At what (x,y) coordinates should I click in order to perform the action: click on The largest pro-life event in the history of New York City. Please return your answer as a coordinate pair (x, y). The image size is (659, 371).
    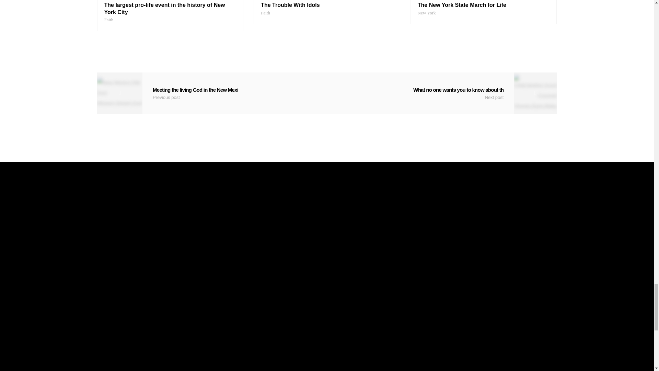
    Looking at the image, I should click on (170, 13).